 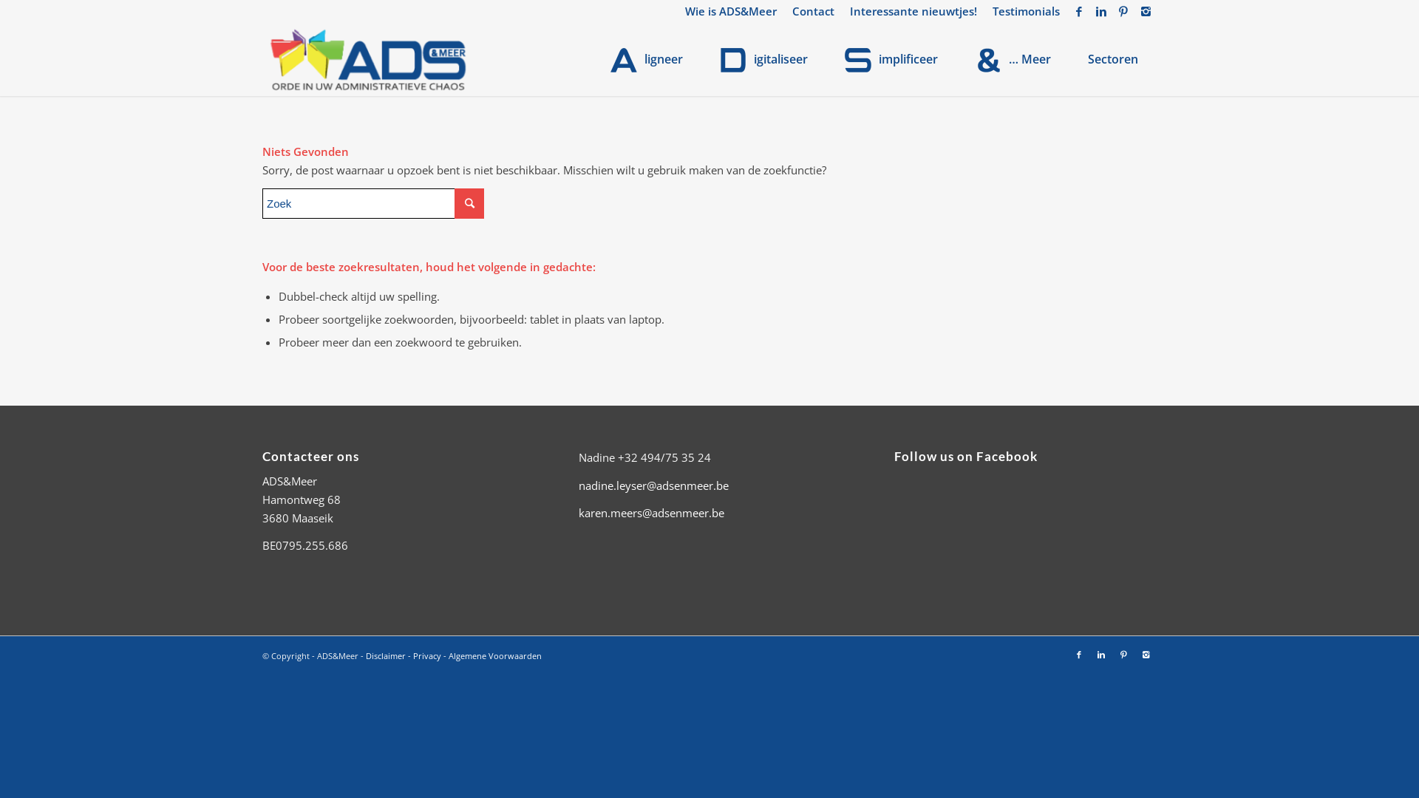 What do you see at coordinates (495, 656) in the screenshot?
I see `Algemene Voorwaarden` at bounding box center [495, 656].